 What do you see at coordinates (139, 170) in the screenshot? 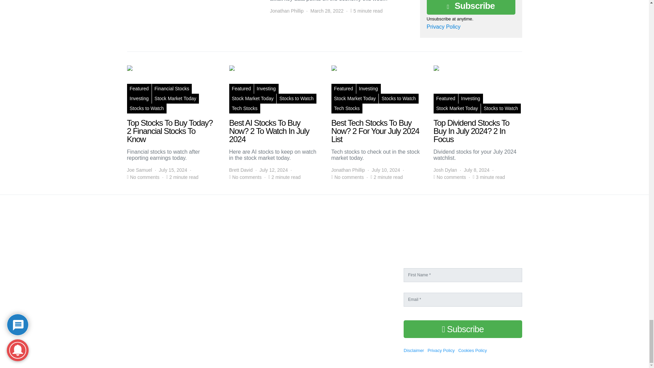
I see `View all posts by Joe Samuel` at bounding box center [139, 170].